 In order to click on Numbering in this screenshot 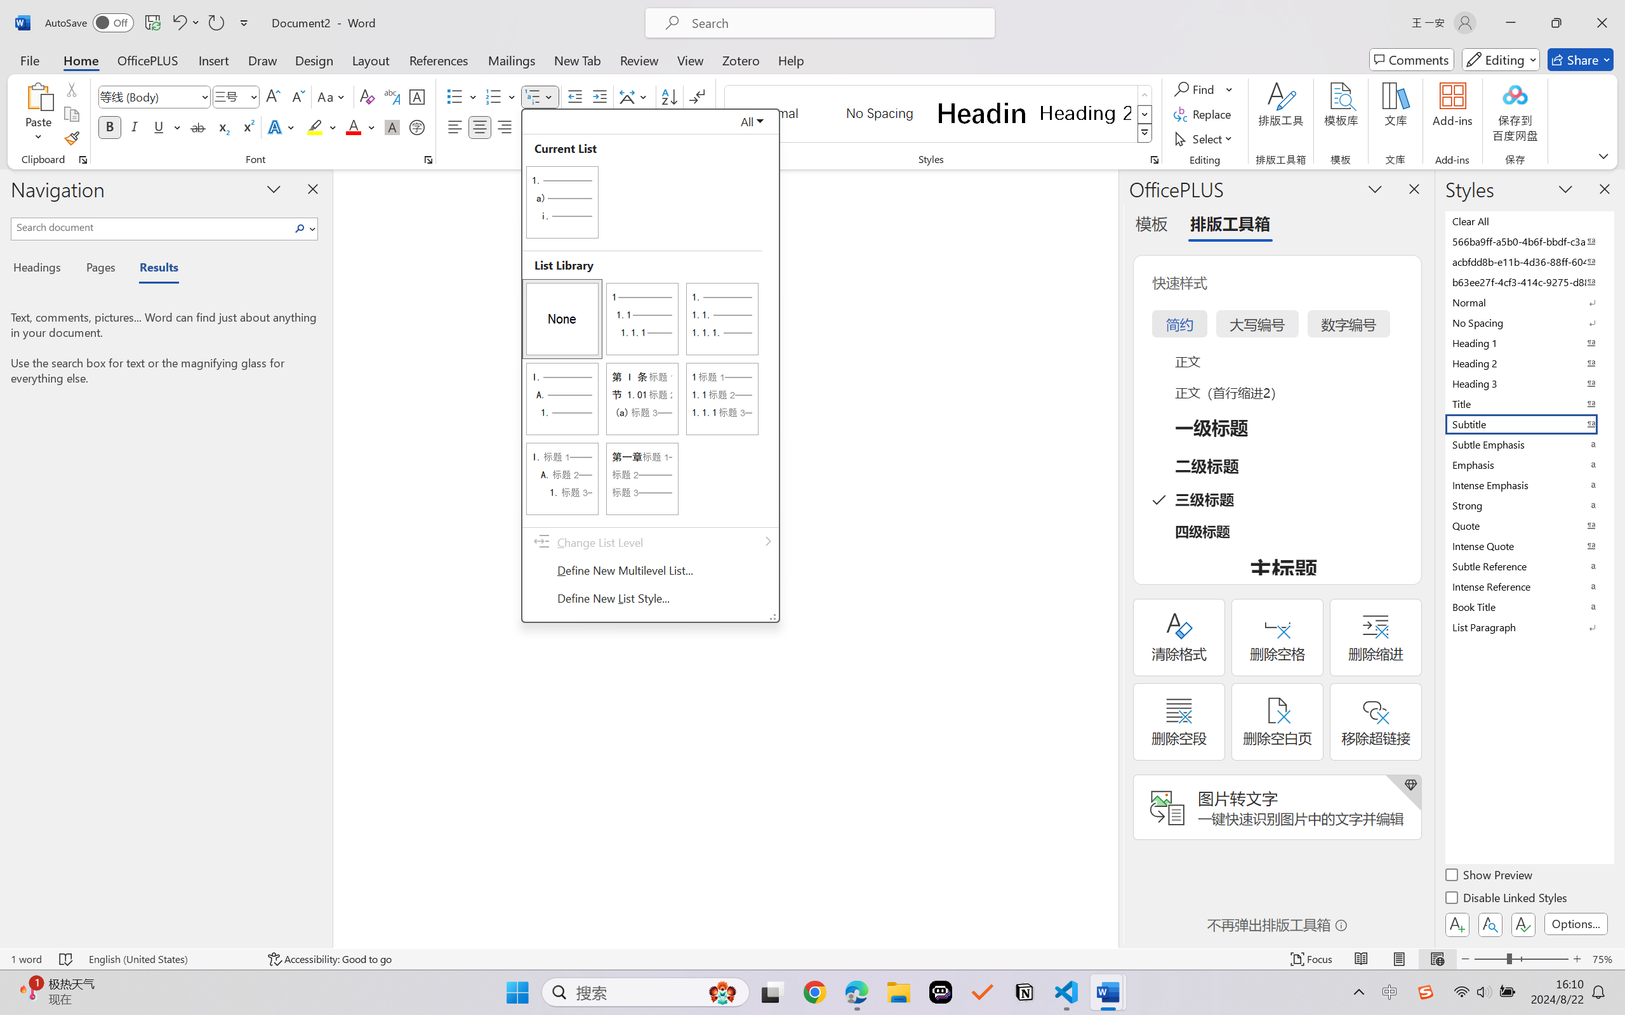, I will do `click(501, 96)`.